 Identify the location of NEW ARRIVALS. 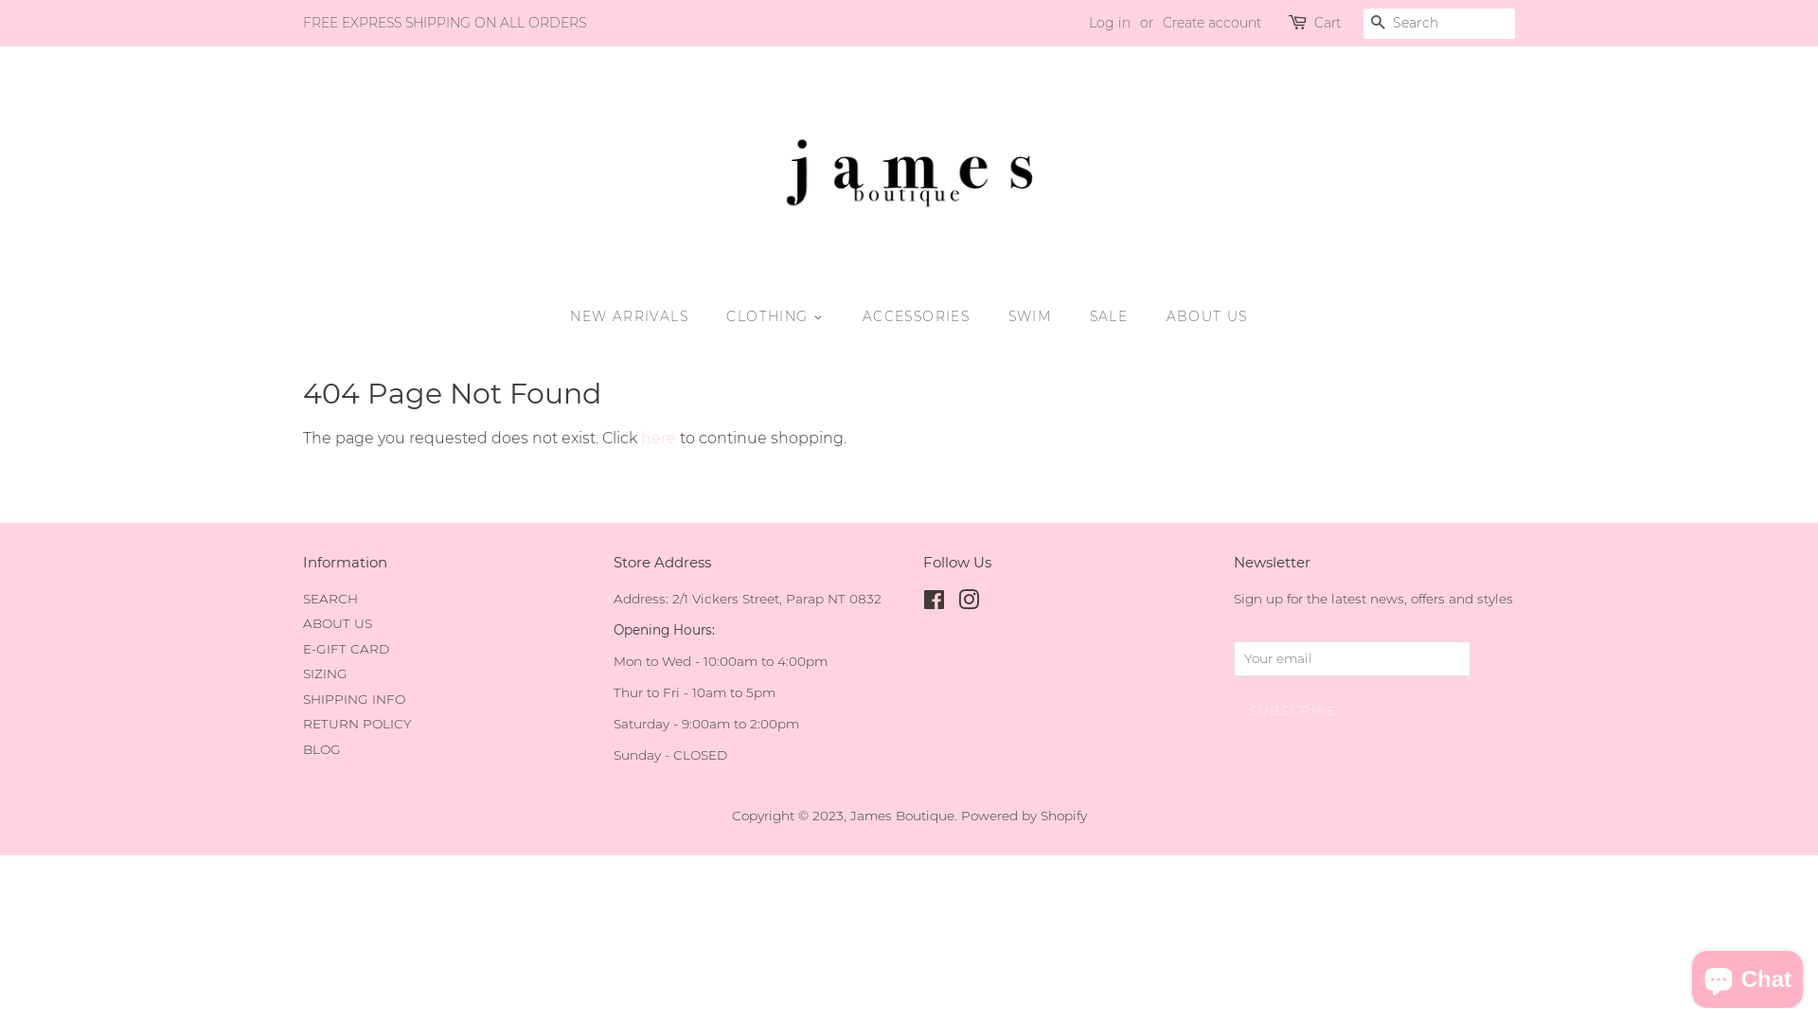
(638, 317).